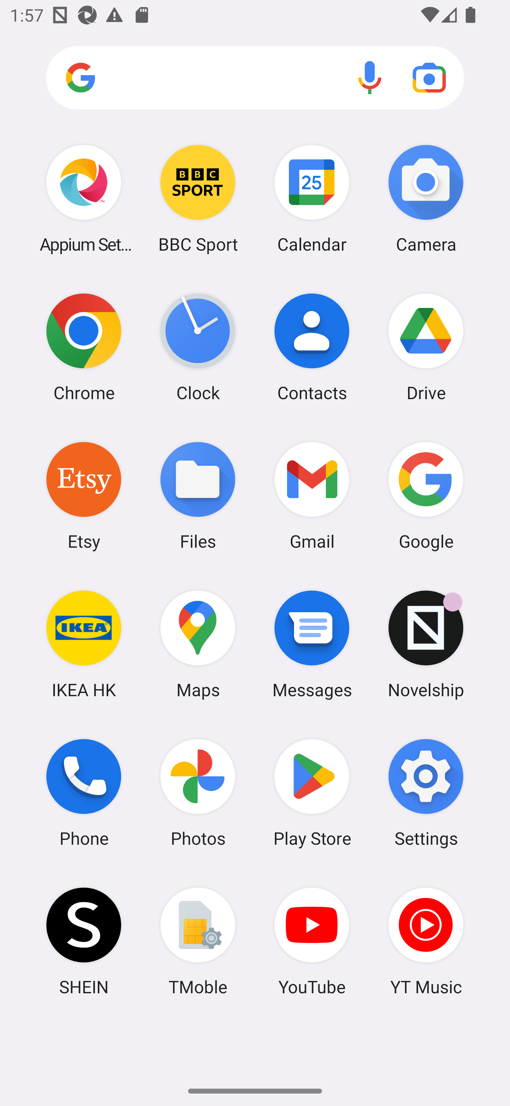 This screenshot has width=510, height=1106. I want to click on Chrome, so click(84, 347).